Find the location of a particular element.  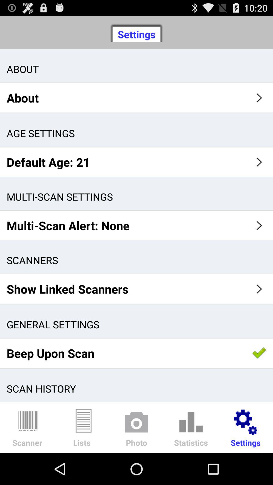

press show linked scanners is located at coordinates (136, 289).